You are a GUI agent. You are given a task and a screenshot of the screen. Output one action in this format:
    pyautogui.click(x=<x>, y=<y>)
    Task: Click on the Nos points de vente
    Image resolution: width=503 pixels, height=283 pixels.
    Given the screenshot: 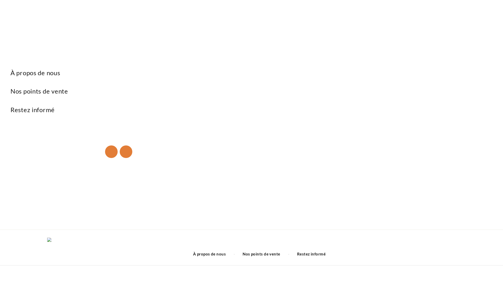 What is the action you would take?
    pyautogui.click(x=134, y=91)
    